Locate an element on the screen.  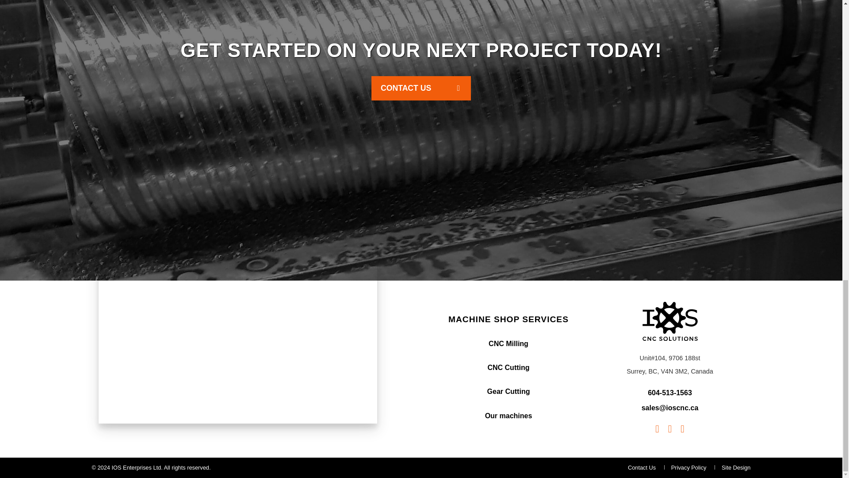
MACHINE SHOP SERVICES is located at coordinates (509, 319).